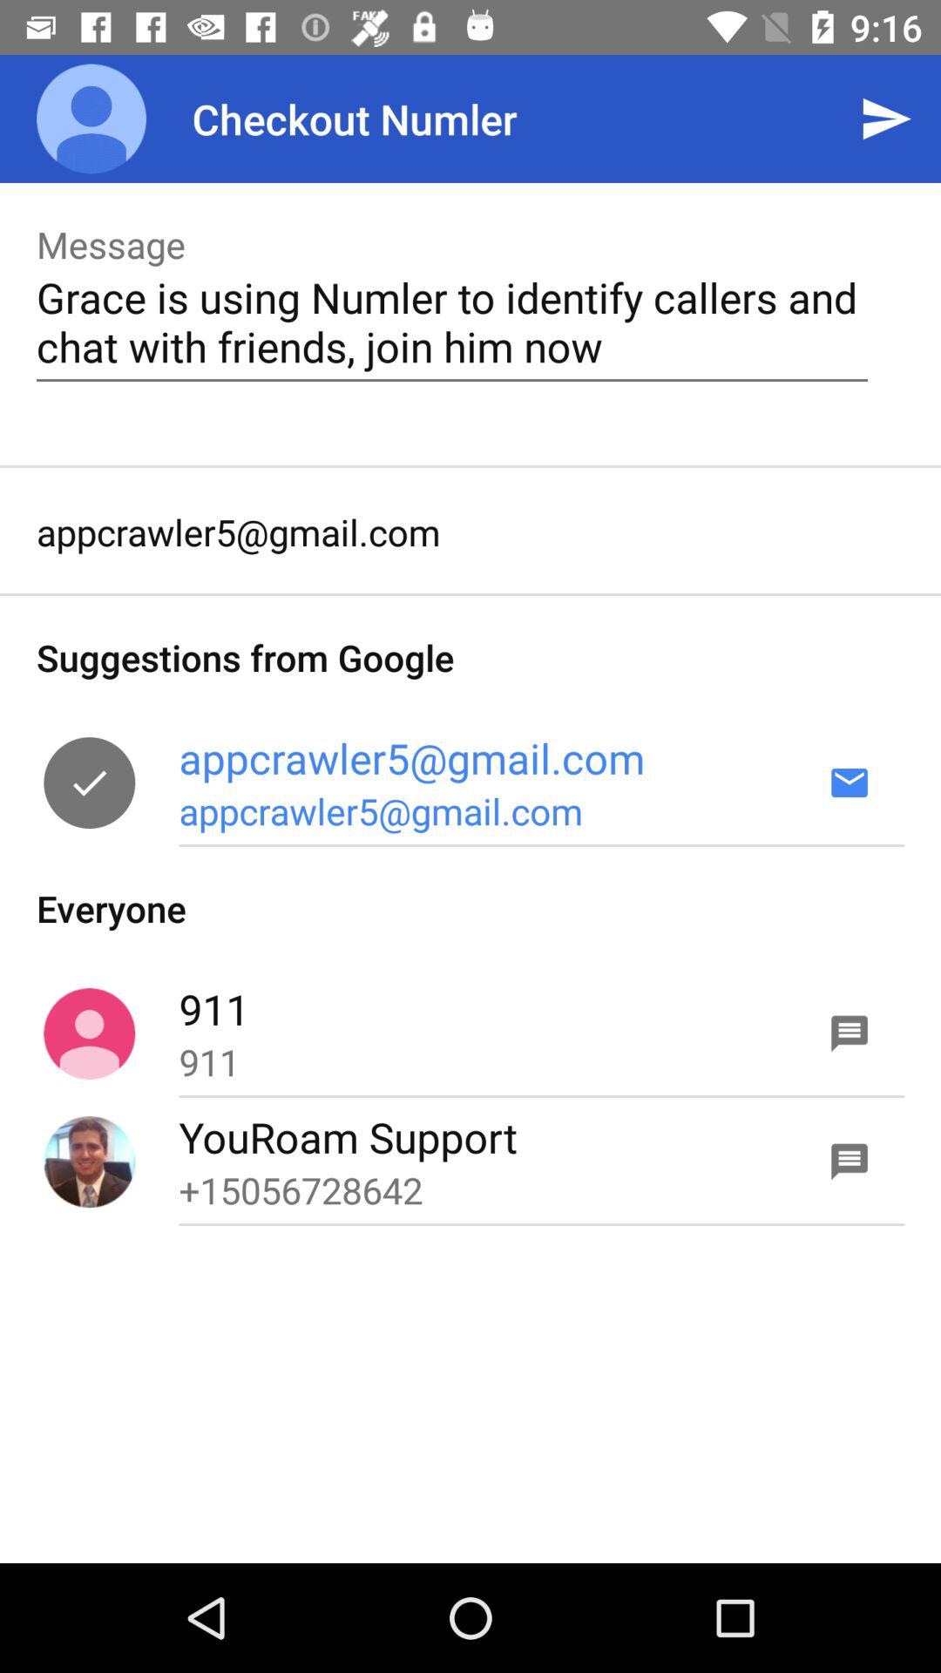 This screenshot has width=941, height=1673. I want to click on jump until the grace is using, so click(451, 322).